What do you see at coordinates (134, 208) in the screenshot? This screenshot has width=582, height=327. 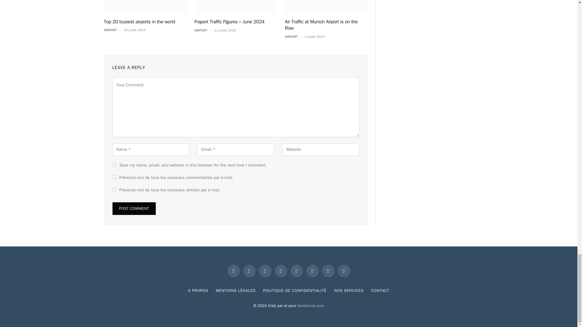 I see `Post Comment` at bounding box center [134, 208].